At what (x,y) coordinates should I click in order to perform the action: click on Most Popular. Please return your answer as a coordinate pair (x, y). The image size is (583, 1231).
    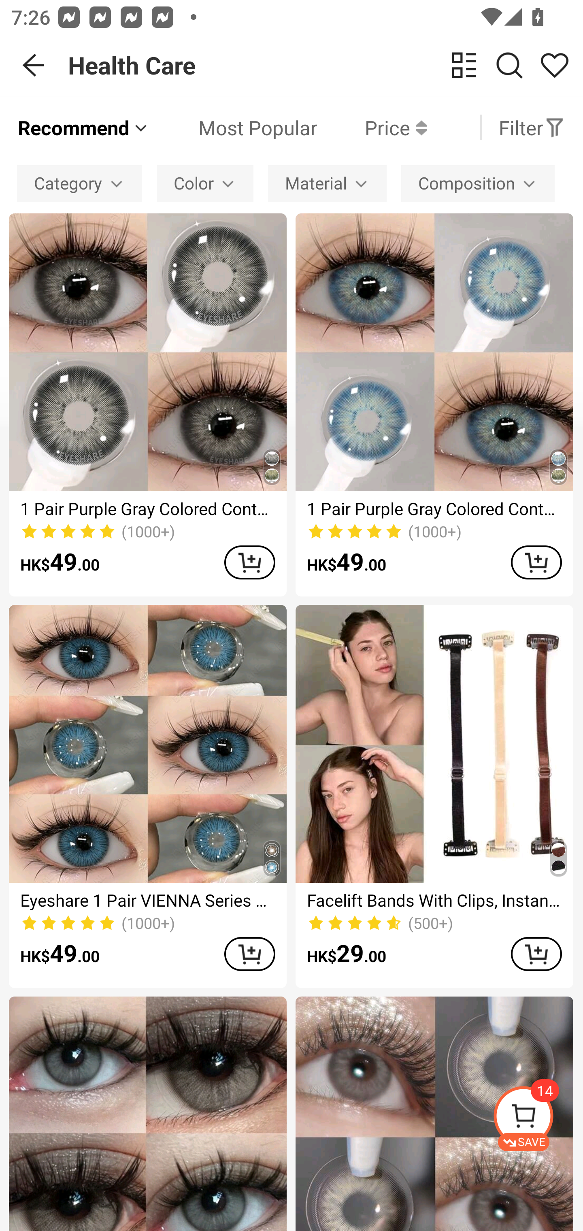
    Looking at the image, I should click on (234, 127).